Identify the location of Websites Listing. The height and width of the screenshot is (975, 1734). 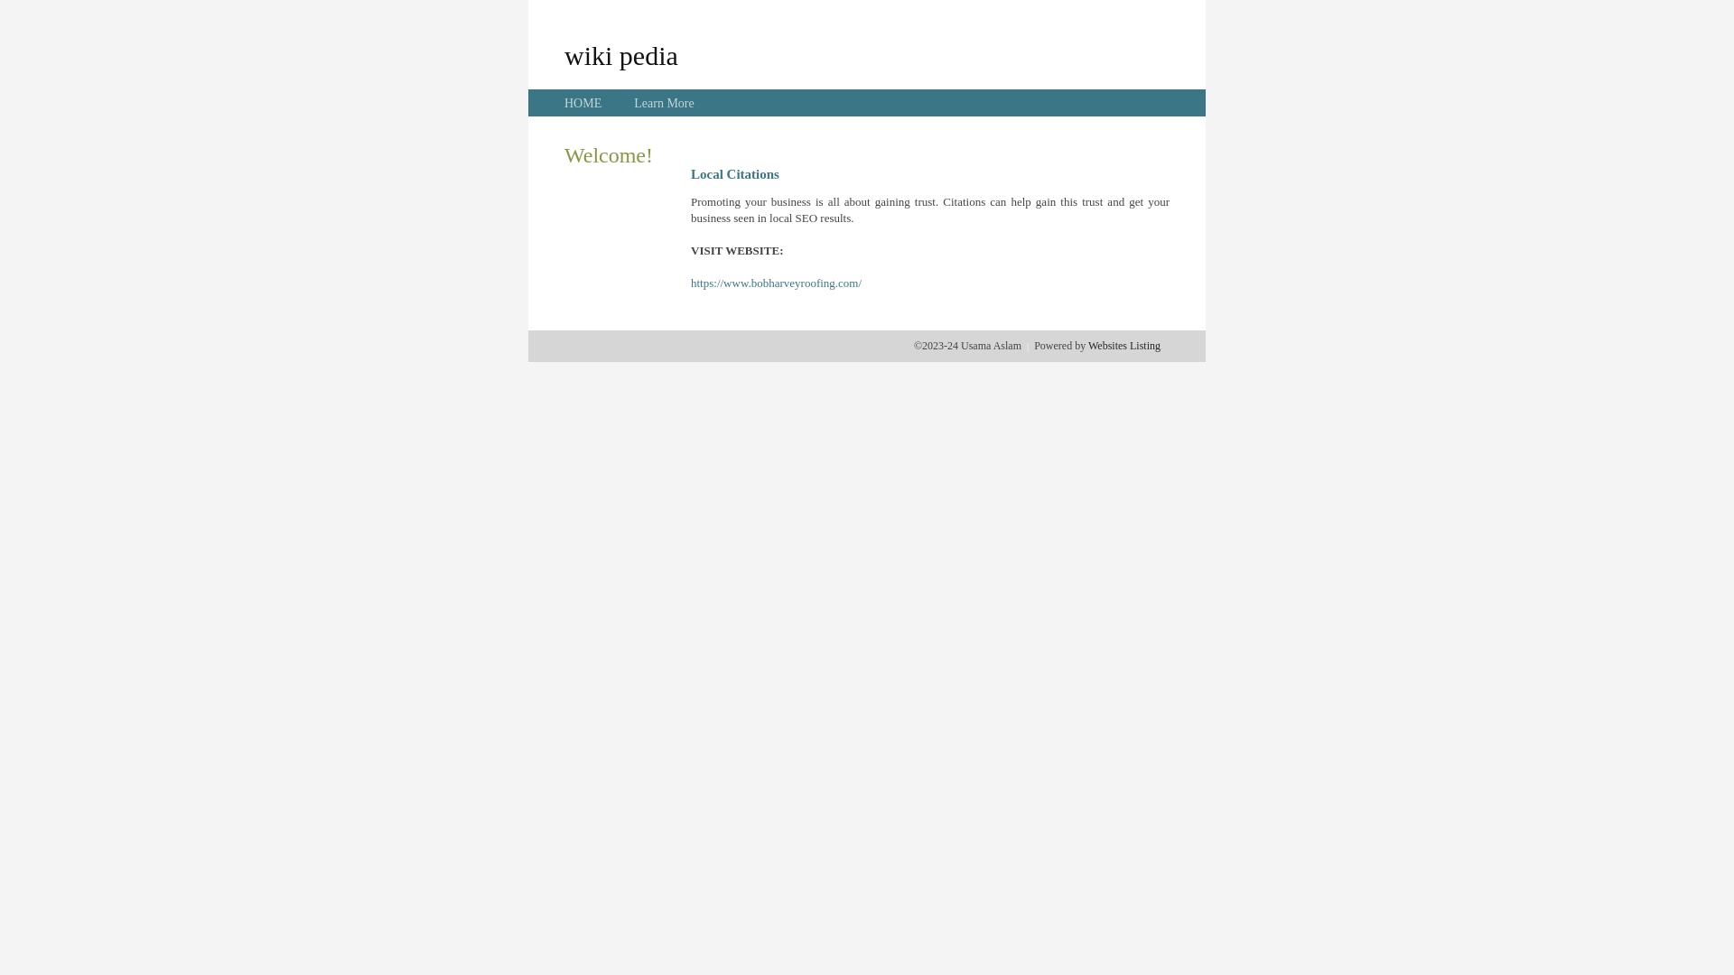
(1124, 346).